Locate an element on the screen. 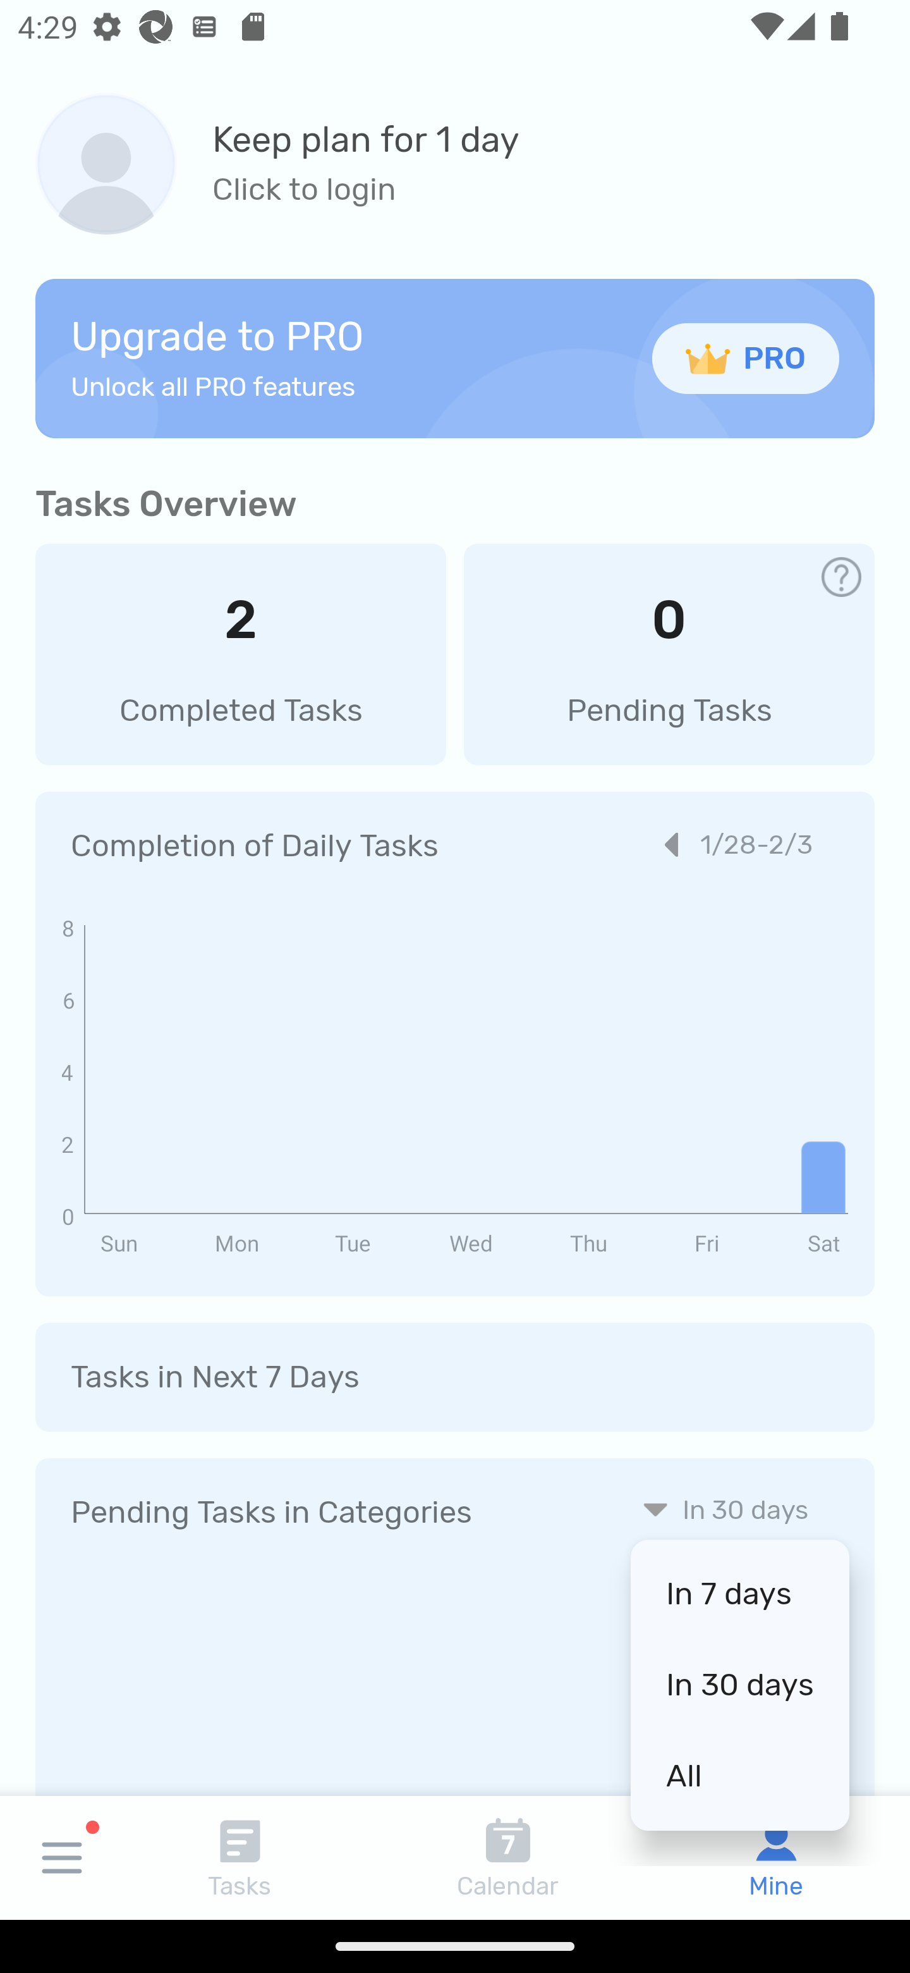 The height and width of the screenshot is (1973, 910). In 30 days is located at coordinates (739, 1685).